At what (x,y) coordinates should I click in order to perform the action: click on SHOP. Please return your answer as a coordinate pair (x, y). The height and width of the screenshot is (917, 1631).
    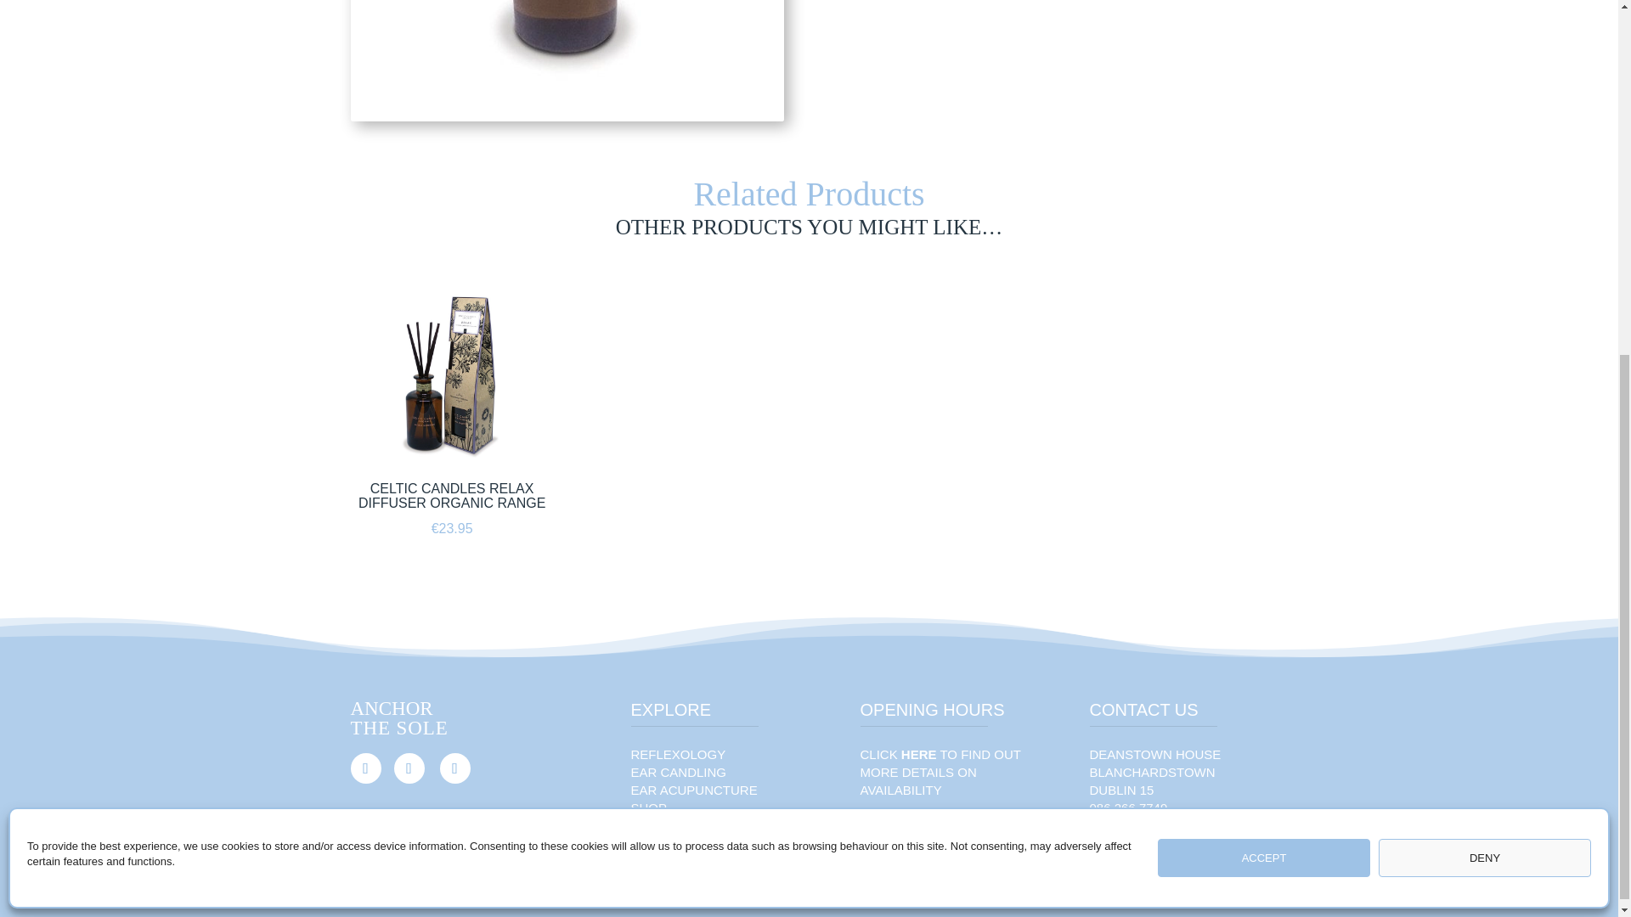
    Looking at the image, I should click on (648, 807).